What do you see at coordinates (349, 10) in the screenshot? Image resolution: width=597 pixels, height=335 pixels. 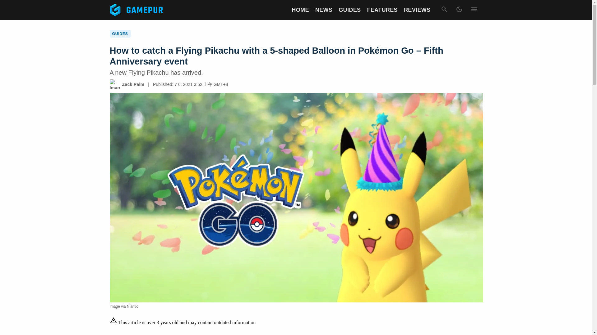 I see `GUIDES` at bounding box center [349, 10].